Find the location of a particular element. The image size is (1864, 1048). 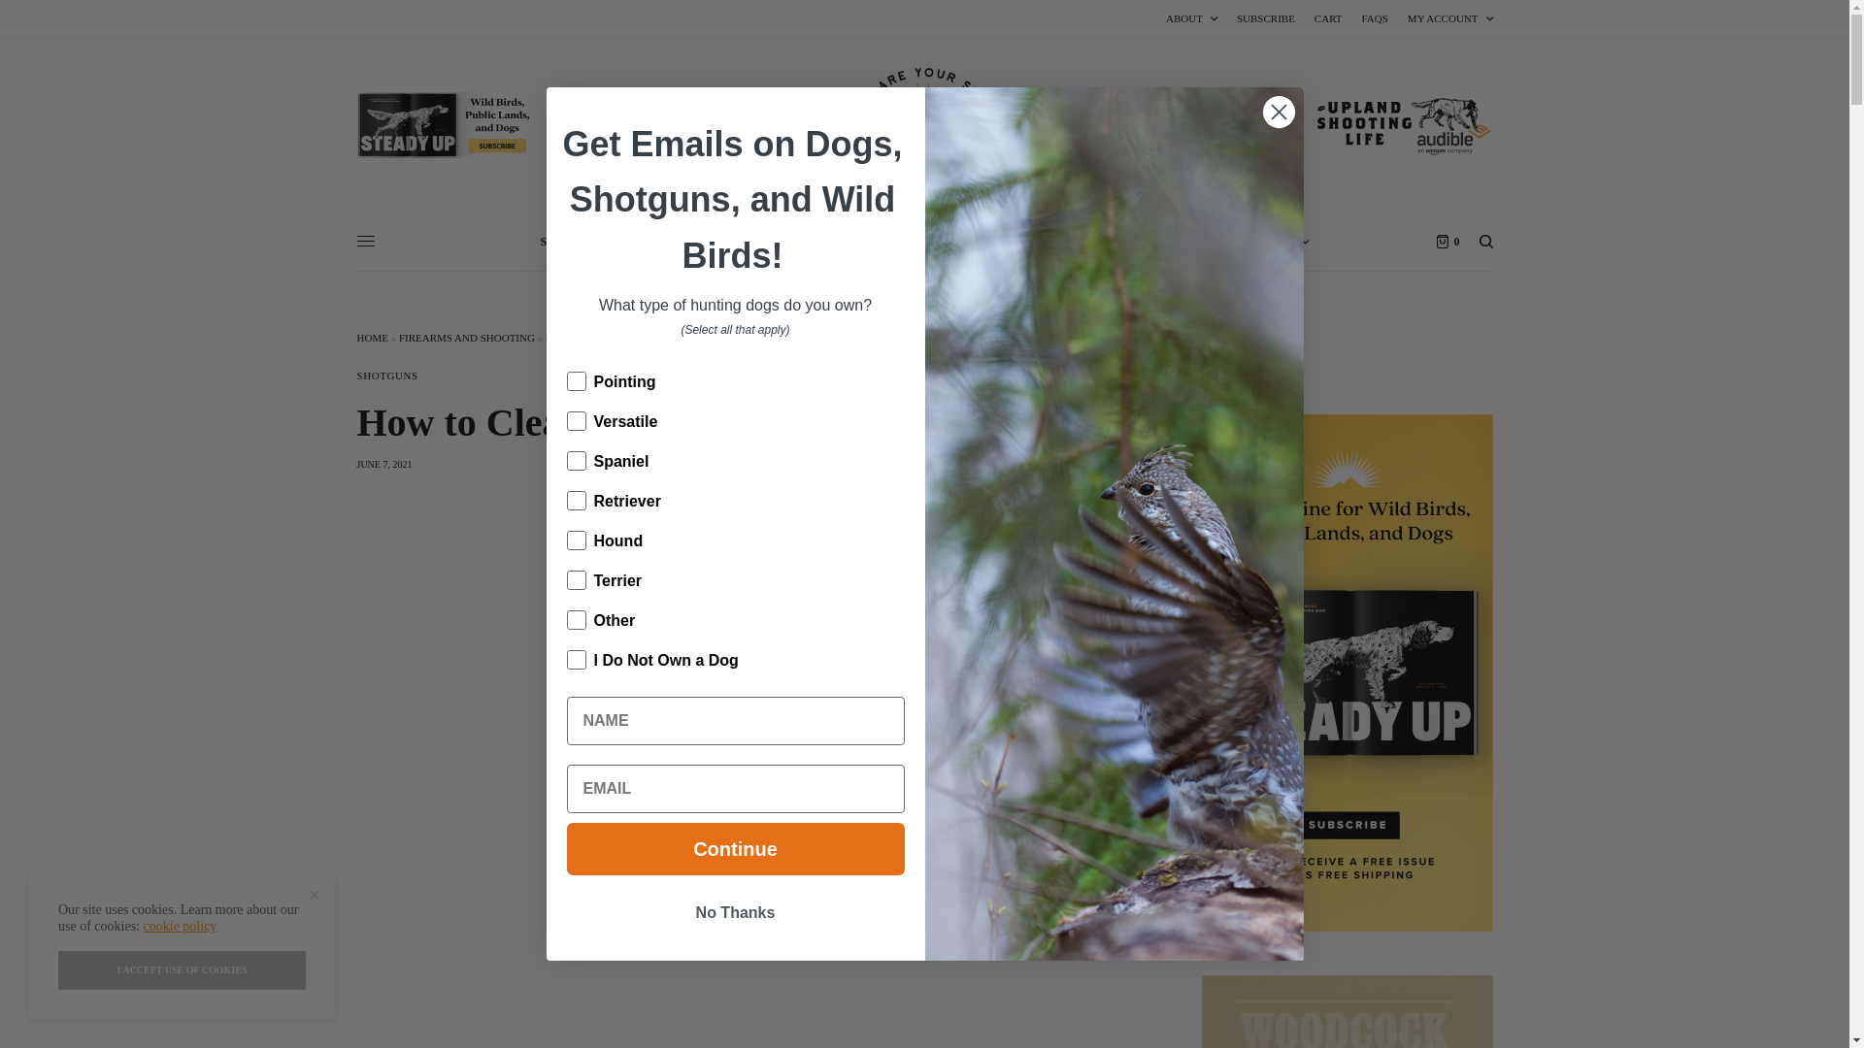

ABOUT is located at coordinates (1191, 17).